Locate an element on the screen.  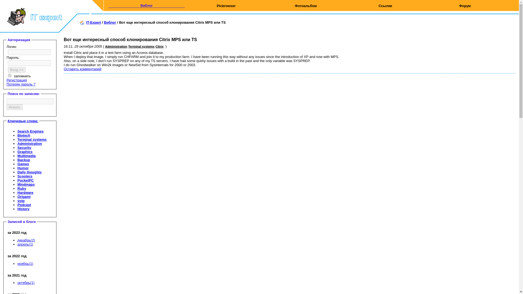
Ruby is located at coordinates (22, 188).